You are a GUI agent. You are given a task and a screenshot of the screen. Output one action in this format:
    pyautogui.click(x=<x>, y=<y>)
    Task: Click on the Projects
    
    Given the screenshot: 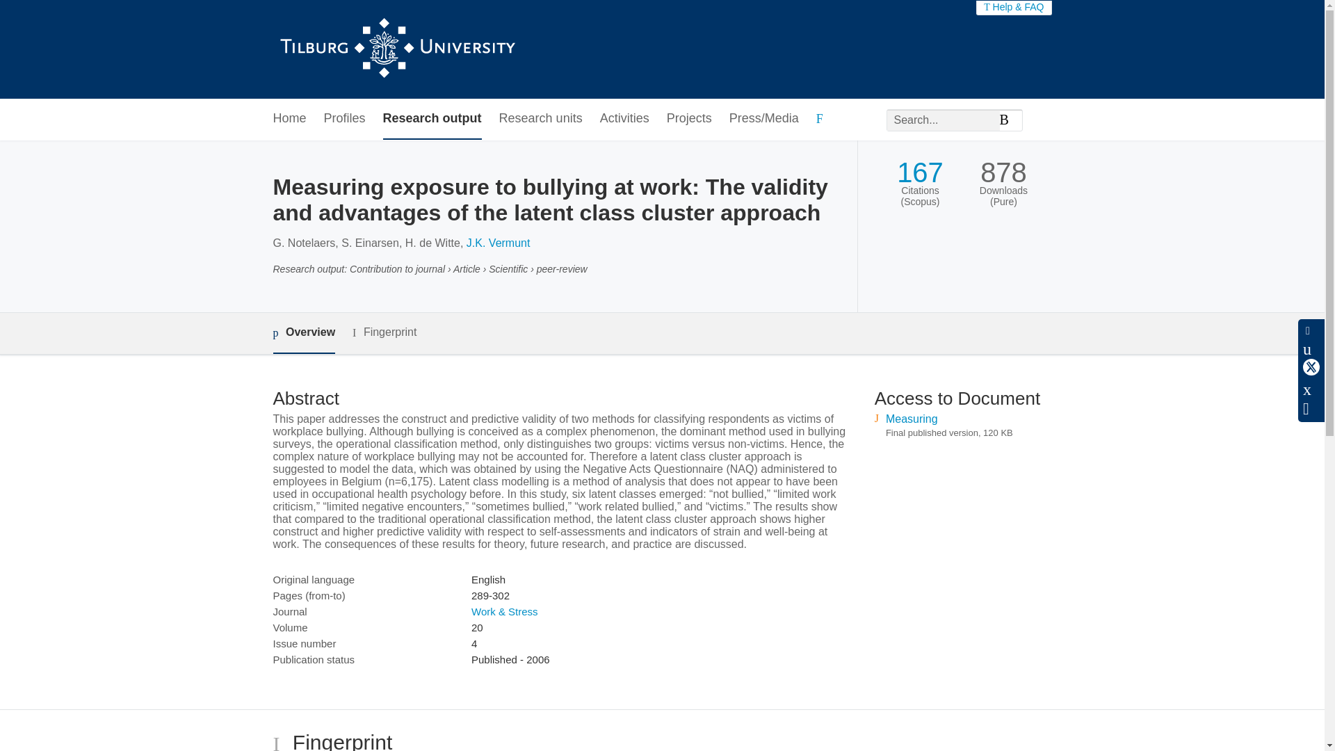 What is the action you would take?
    pyautogui.click(x=688, y=118)
    